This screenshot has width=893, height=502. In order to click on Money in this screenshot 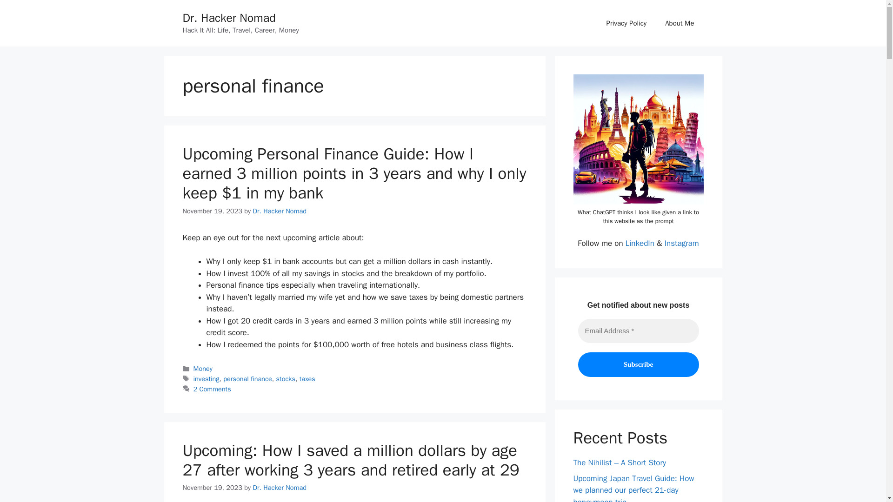, I will do `click(203, 369)`.